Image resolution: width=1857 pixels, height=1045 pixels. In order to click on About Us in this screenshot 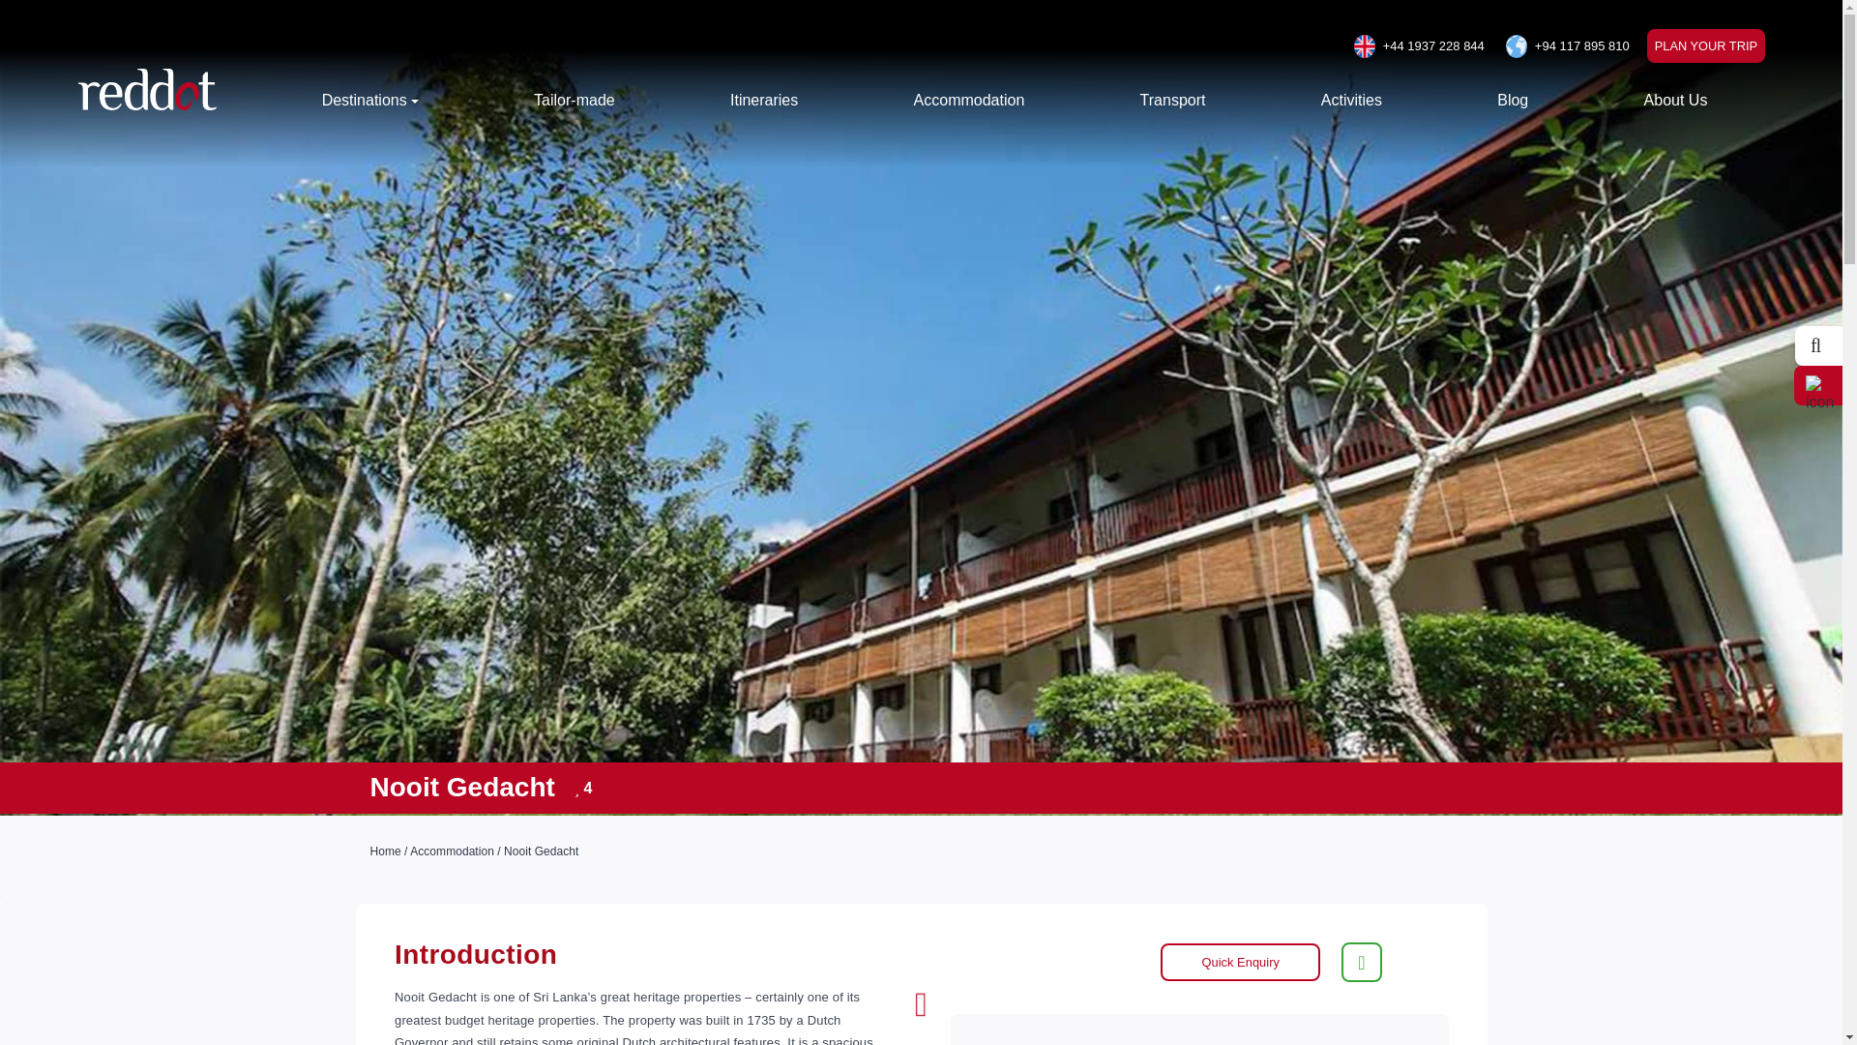, I will do `click(1675, 101)`.